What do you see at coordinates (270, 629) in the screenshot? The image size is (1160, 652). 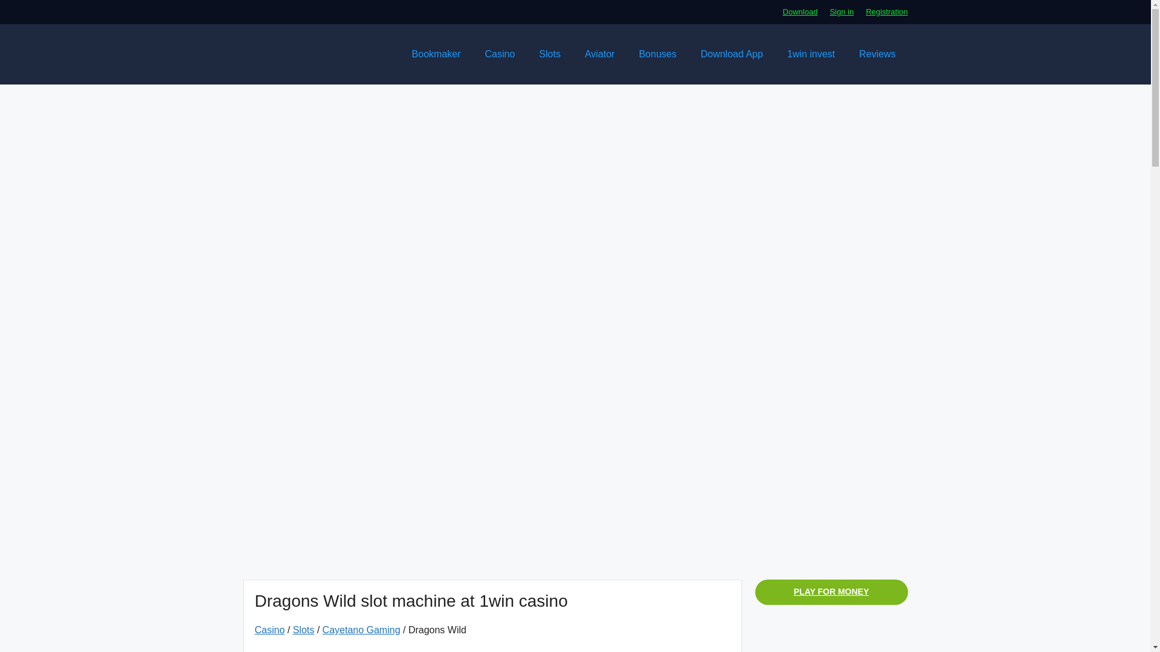 I see `Casino` at bounding box center [270, 629].